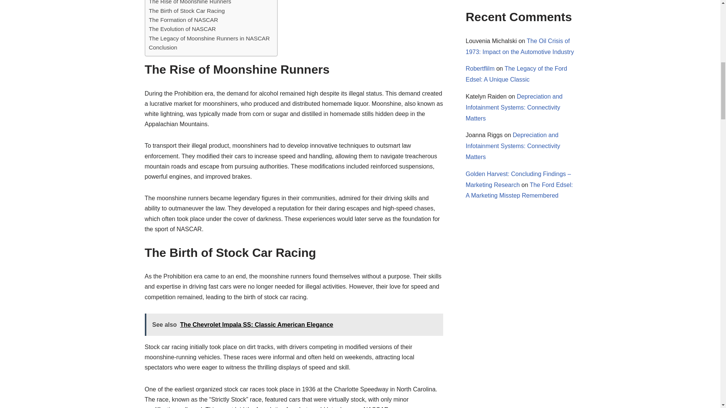 This screenshot has width=726, height=408. Describe the element at coordinates (163, 48) in the screenshot. I see `Conclusion` at that location.